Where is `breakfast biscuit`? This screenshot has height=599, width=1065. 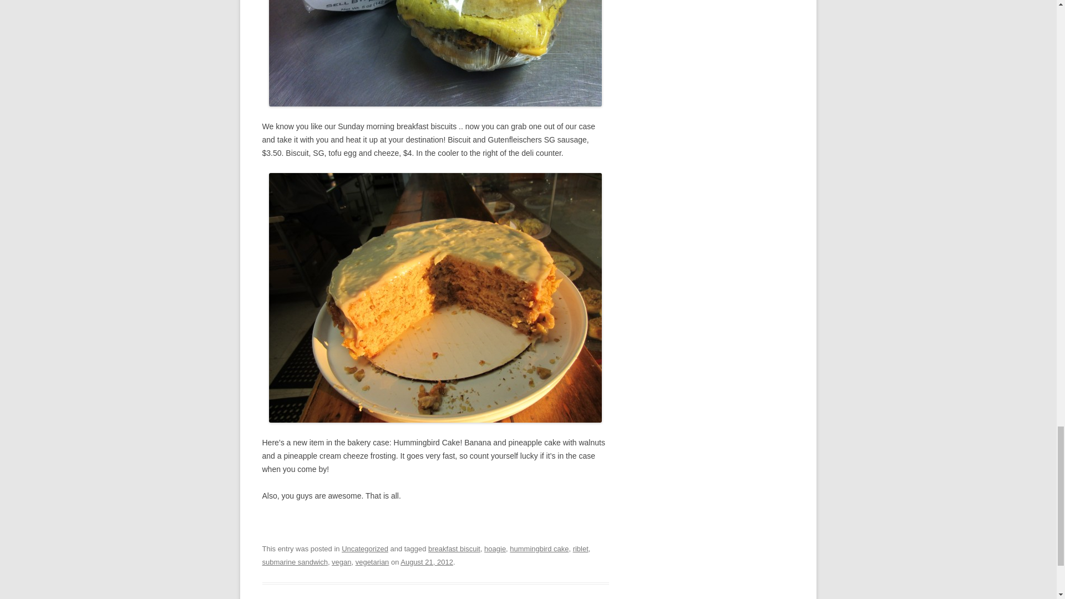
breakfast biscuit is located at coordinates (454, 548).